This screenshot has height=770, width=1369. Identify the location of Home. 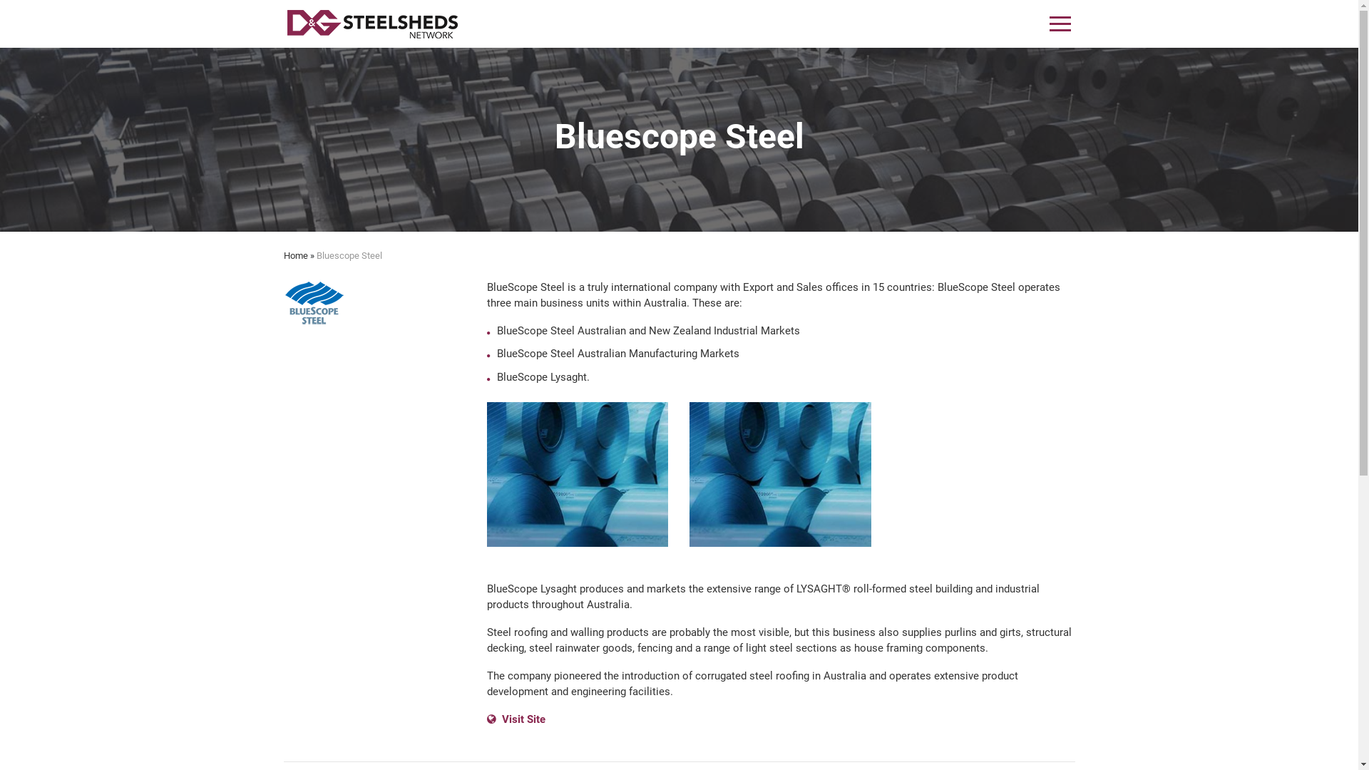
(296, 255).